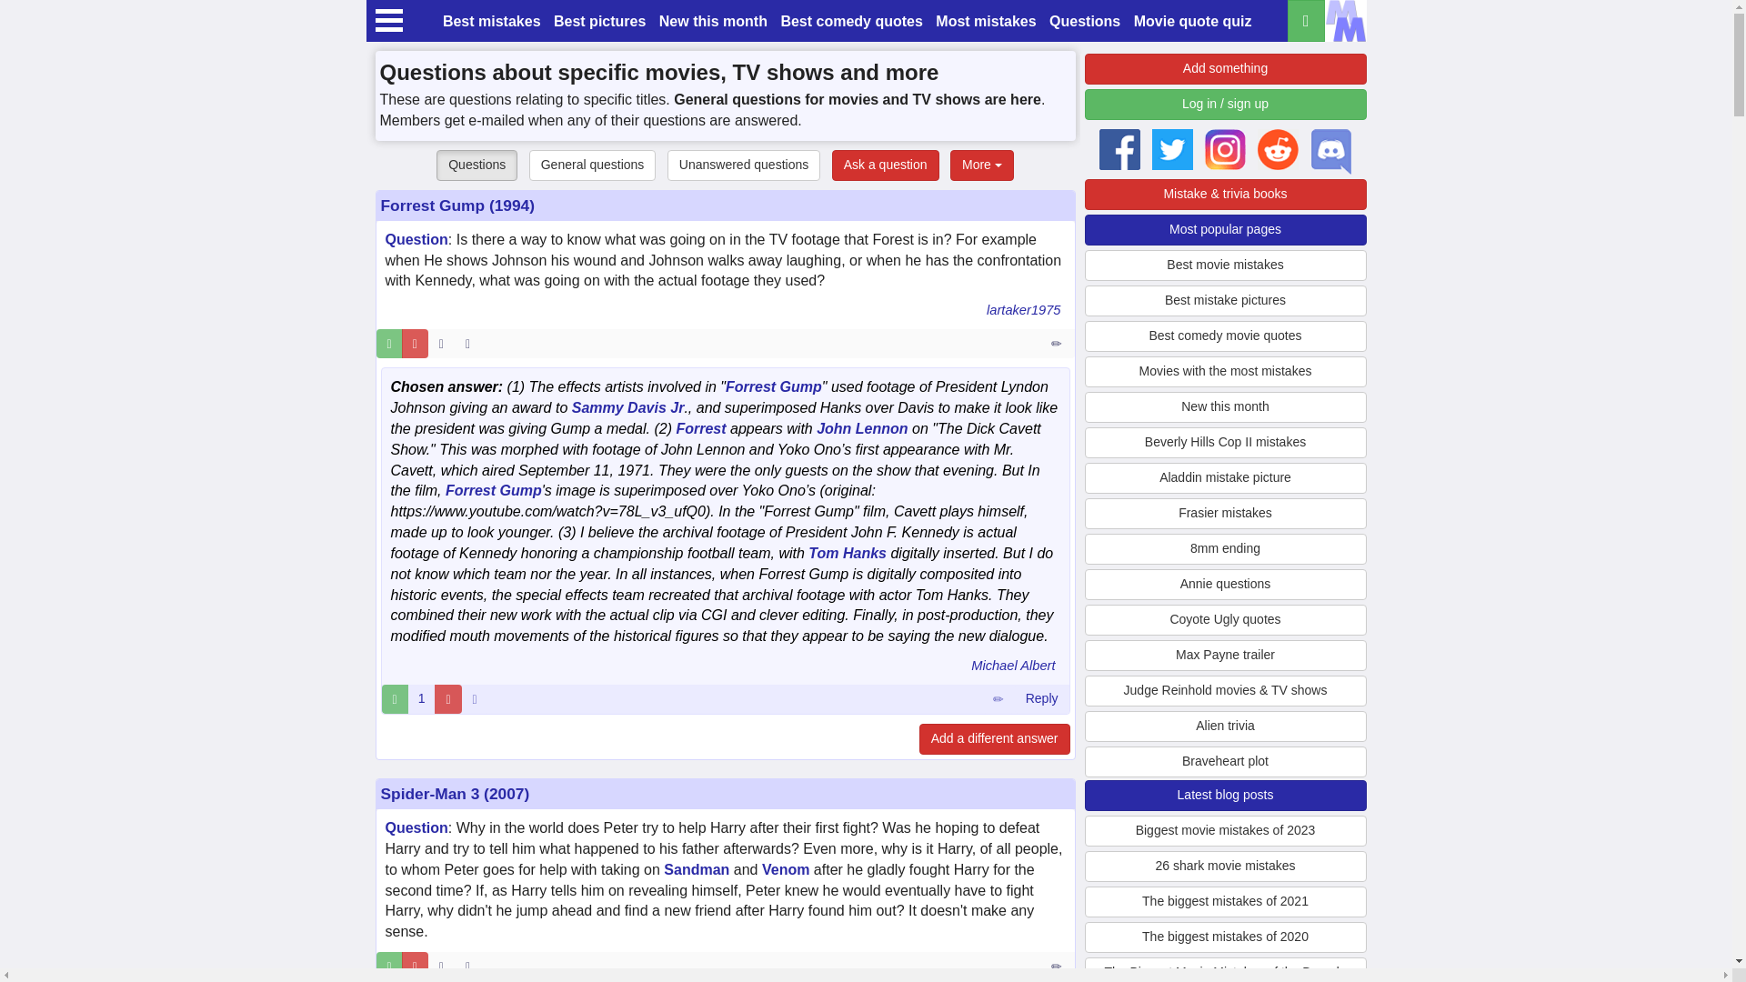 This screenshot has width=1746, height=982. Describe the element at coordinates (1058, 344) in the screenshot. I see `Entry 206704` at that location.